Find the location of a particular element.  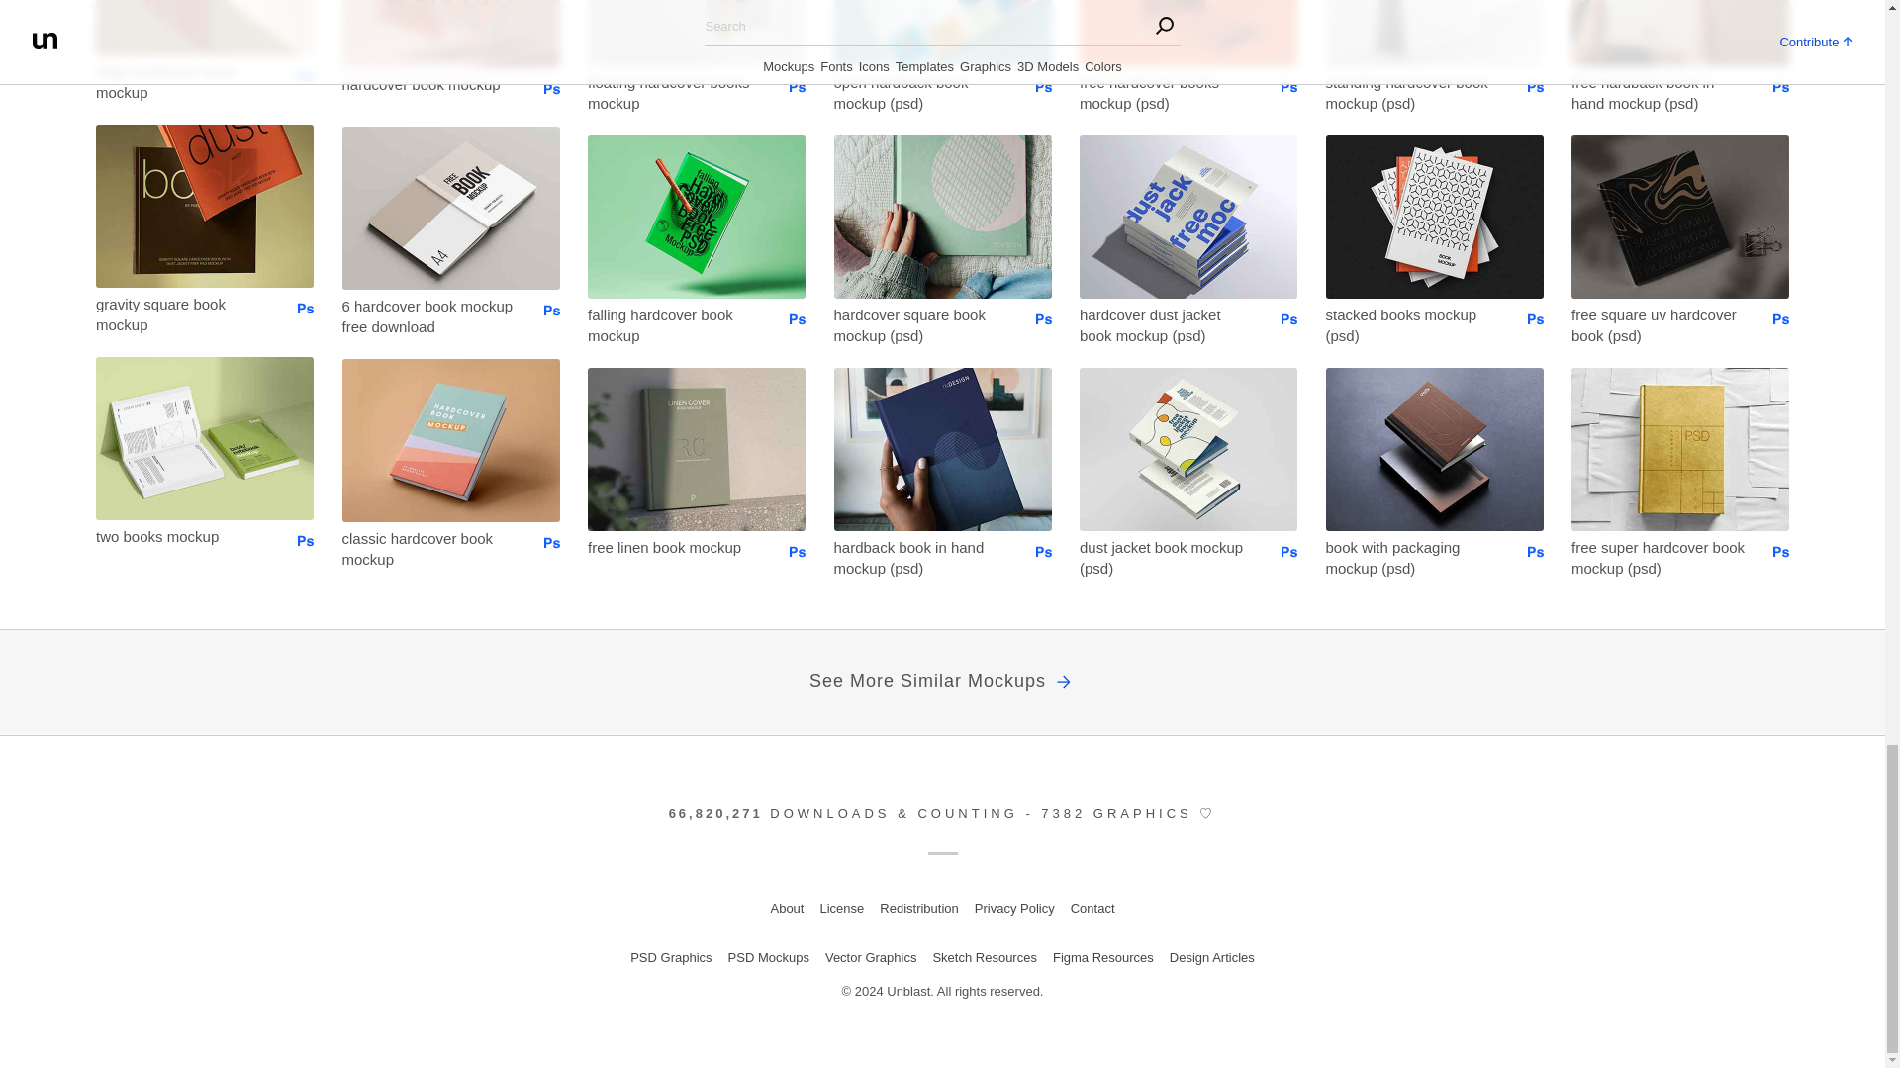

two books mockup is located at coordinates (182, 536).